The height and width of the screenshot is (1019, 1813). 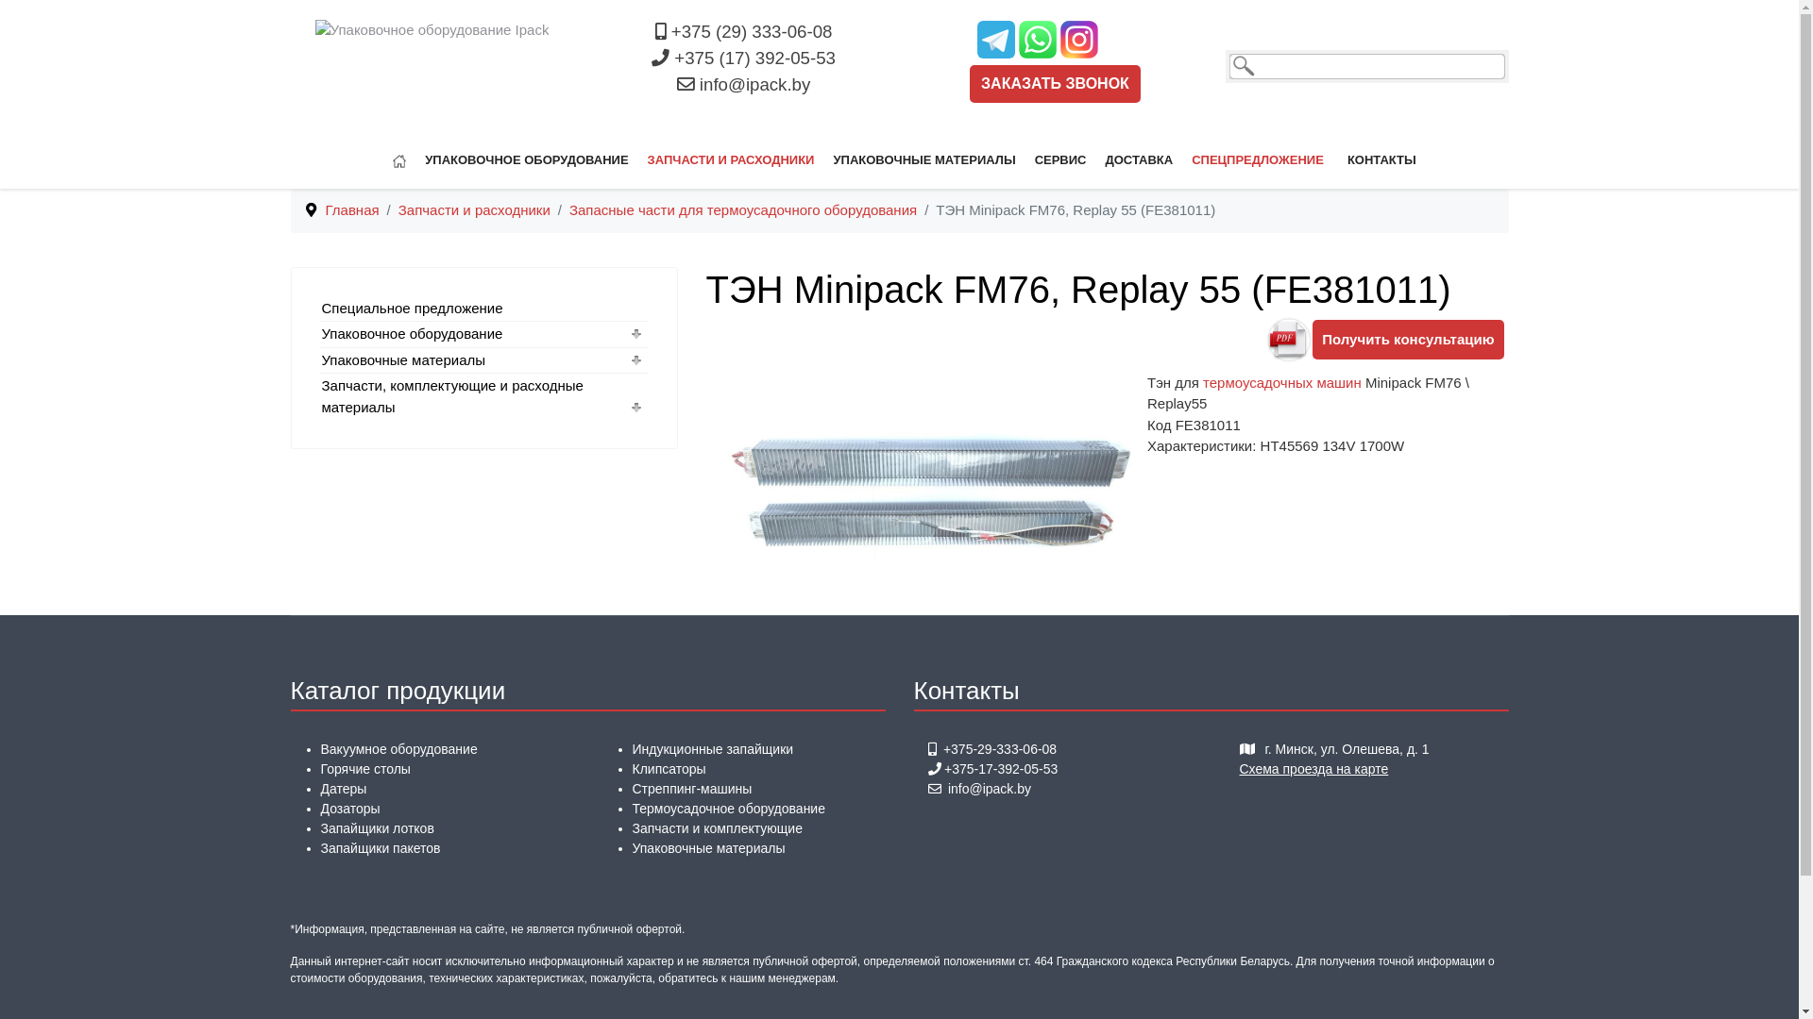 What do you see at coordinates (1001, 769) in the screenshot?
I see `+375-17-392-05-53` at bounding box center [1001, 769].